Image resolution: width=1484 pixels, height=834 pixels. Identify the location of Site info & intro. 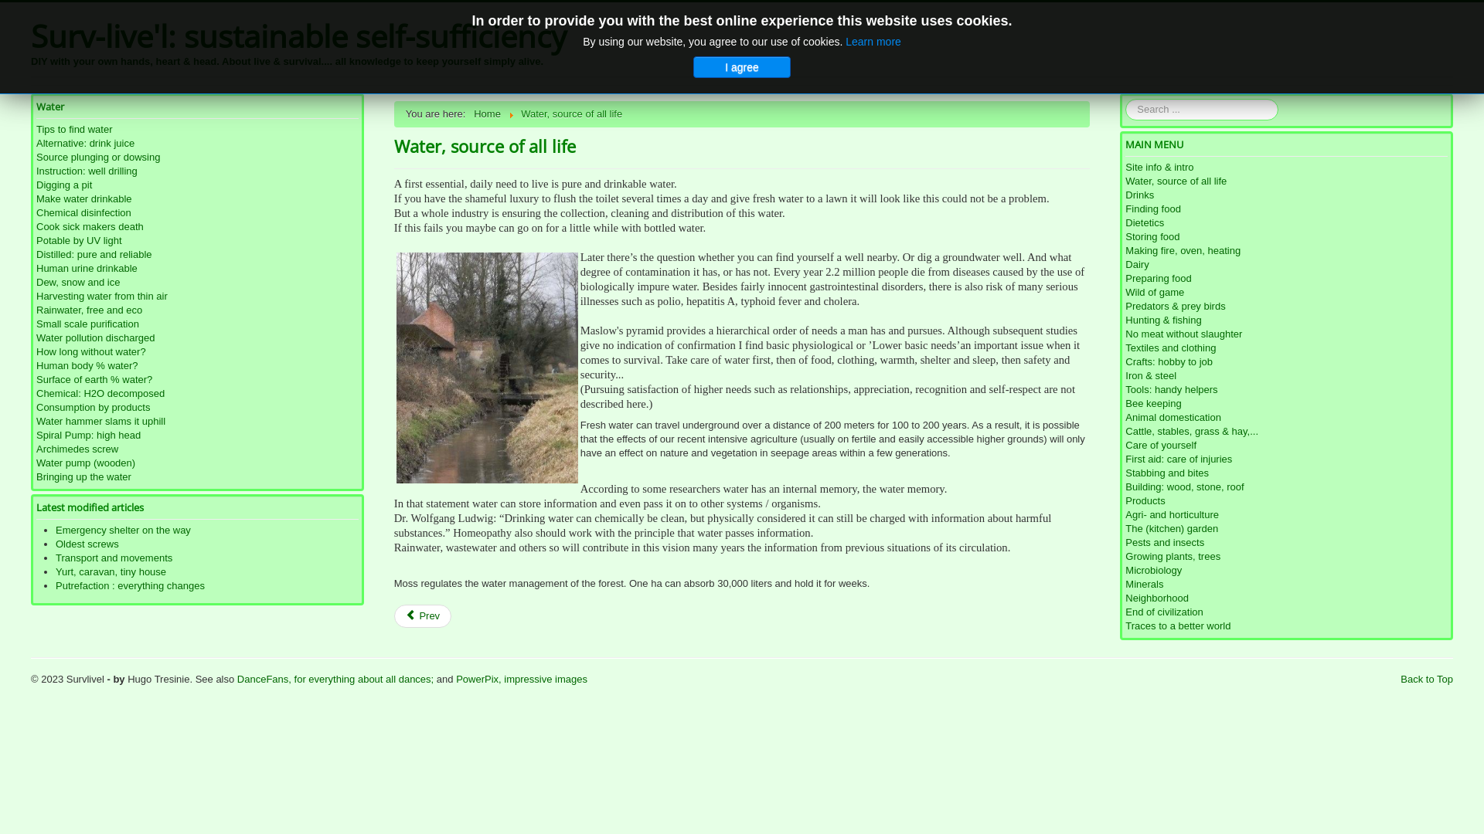
(1286, 168).